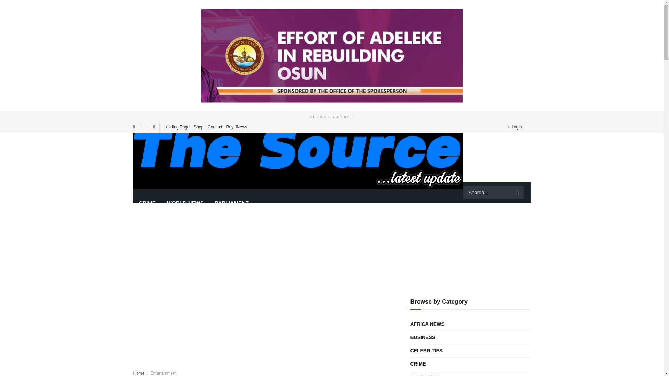 This screenshot has width=669, height=376. Describe the element at coordinates (231, 203) in the screenshot. I see `PARLIAMENT` at that location.